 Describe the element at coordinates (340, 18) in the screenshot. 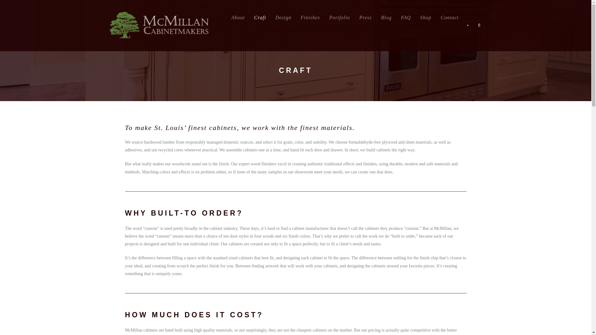

I see `Portfolio` at that location.